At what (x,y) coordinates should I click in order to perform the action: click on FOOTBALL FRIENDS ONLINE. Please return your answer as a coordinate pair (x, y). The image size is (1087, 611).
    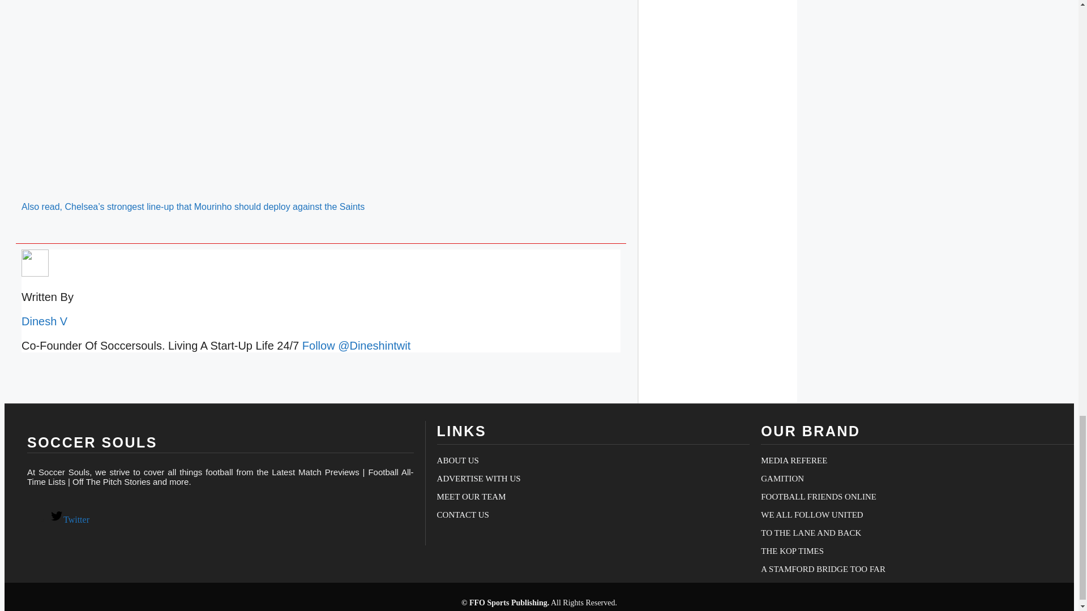
    Looking at the image, I should click on (819, 497).